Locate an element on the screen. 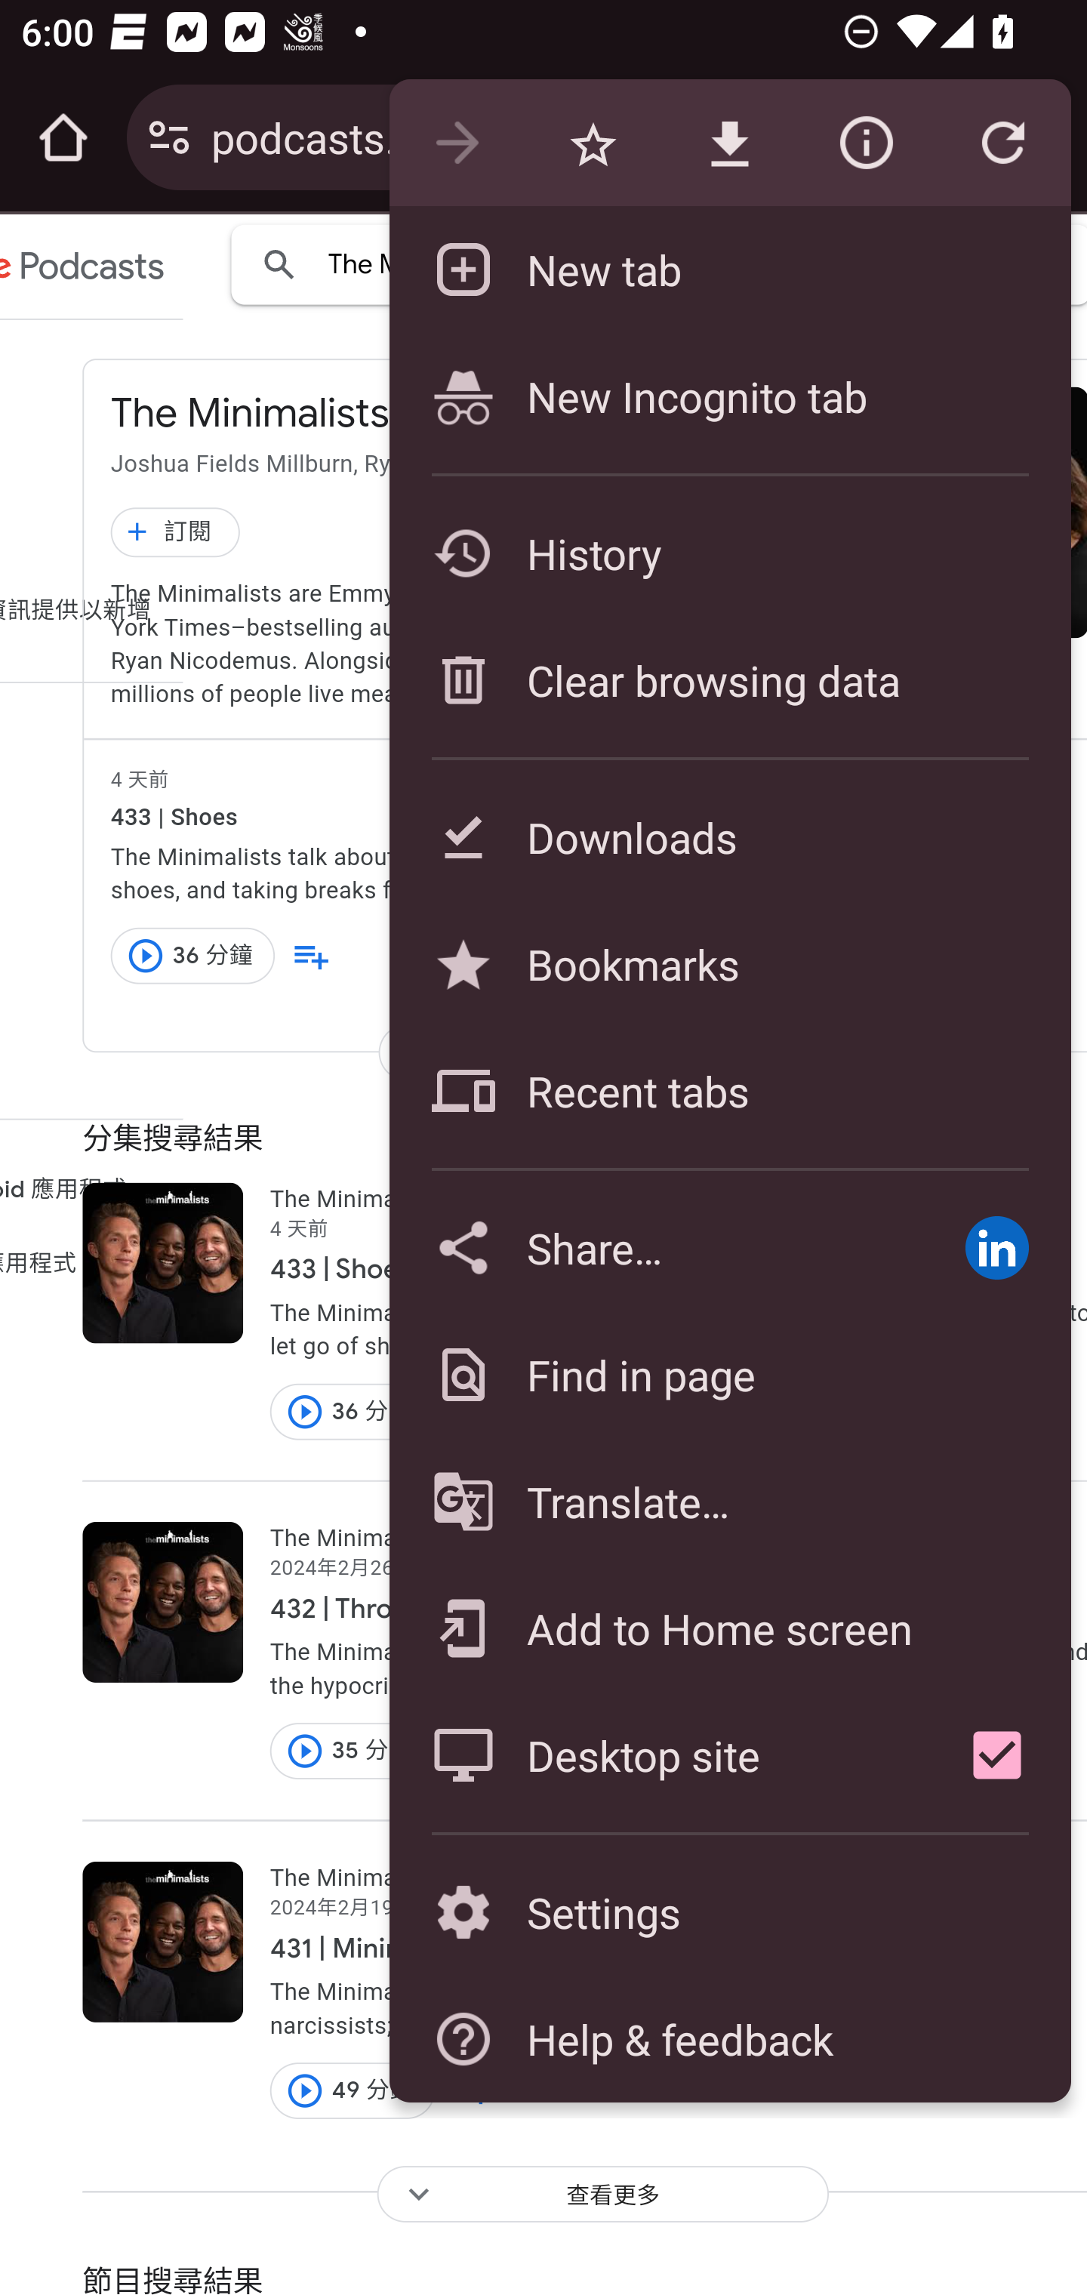 Image resolution: width=1087 pixels, height=2295 pixels. Bookmarks is located at coordinates (729, 963).